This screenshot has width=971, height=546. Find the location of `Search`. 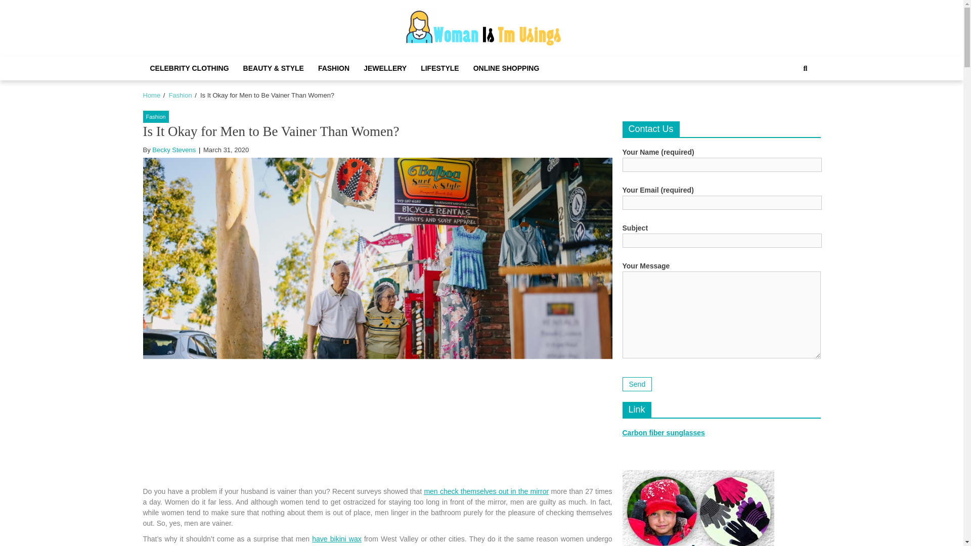

Search is located at coordinates (805, 68).